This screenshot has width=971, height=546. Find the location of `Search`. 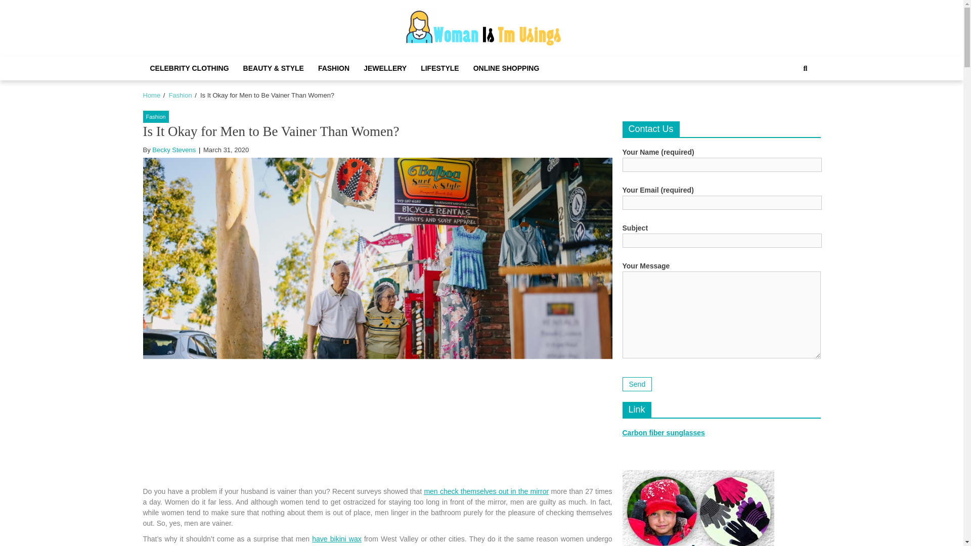

Search is located at coordinates (805, 68).